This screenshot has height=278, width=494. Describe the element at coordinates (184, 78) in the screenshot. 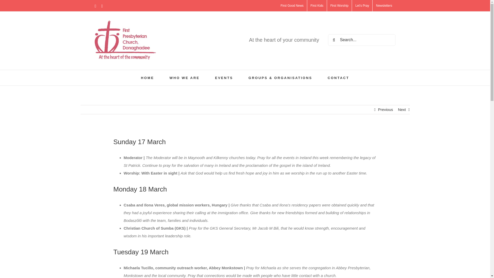

I see `WHO WE ARE` at that location.